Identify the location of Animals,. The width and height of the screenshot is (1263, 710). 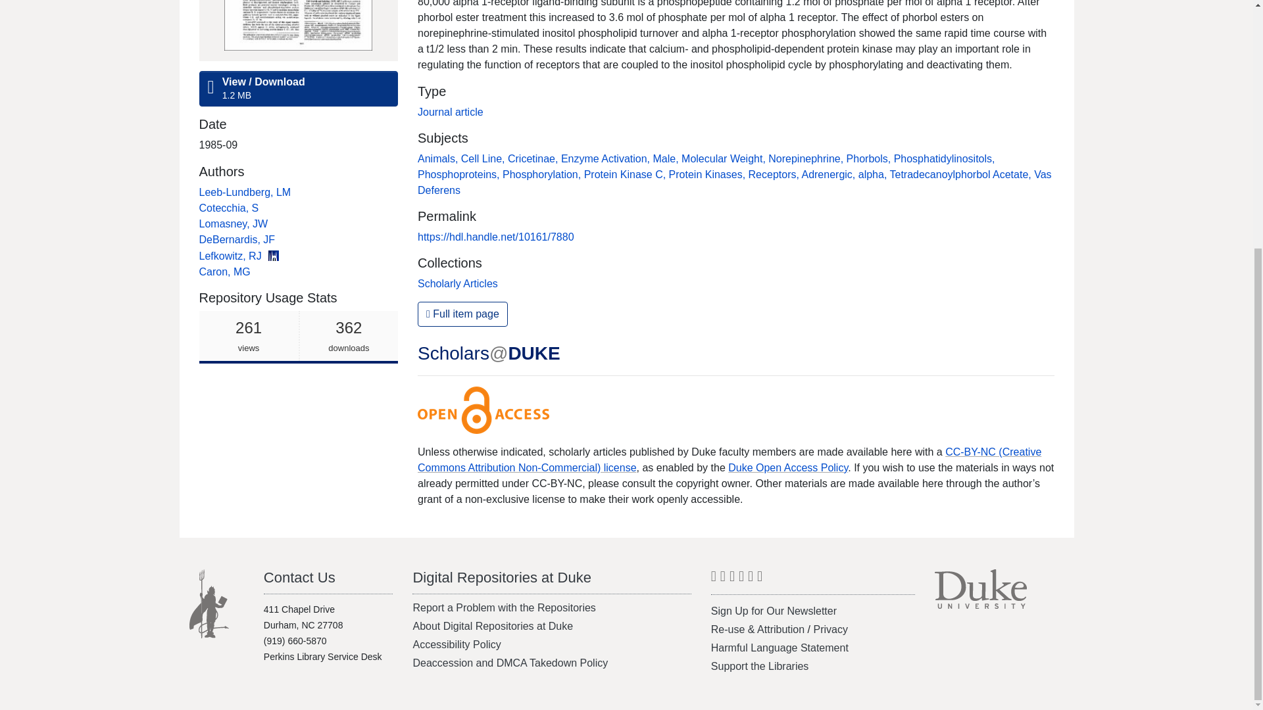
(233, 224).